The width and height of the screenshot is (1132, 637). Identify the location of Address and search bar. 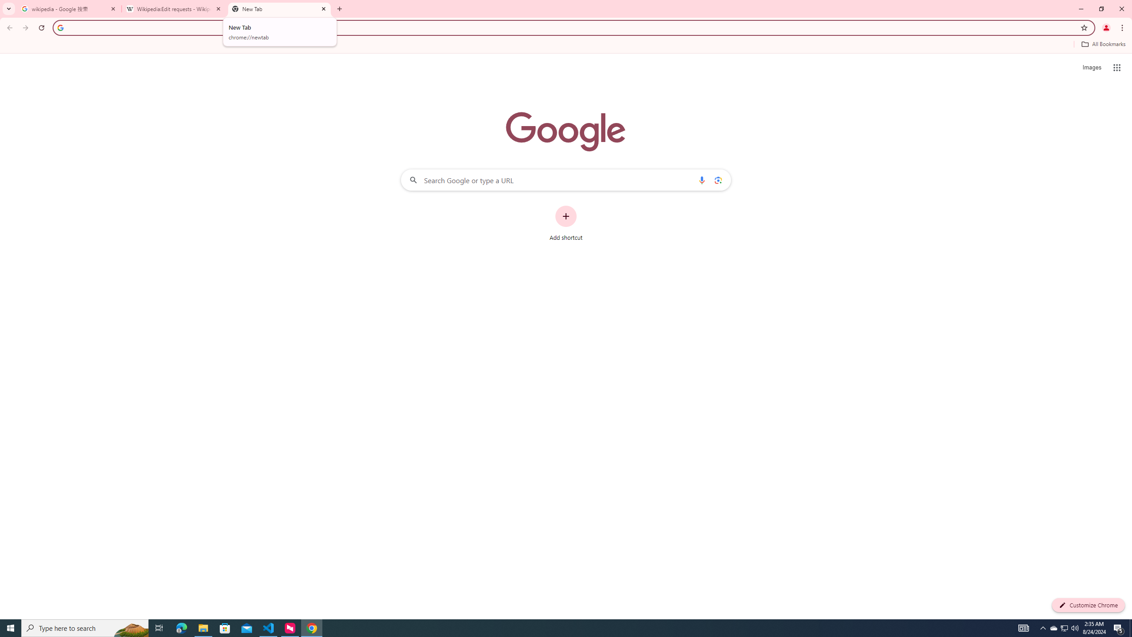
(572, 27).